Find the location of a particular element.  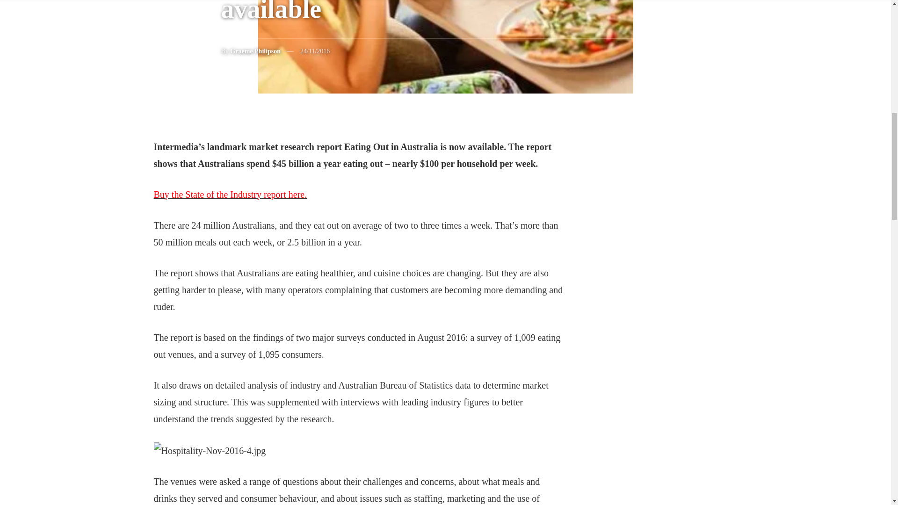

3rd party ad content is located at coordinates (679, 473).